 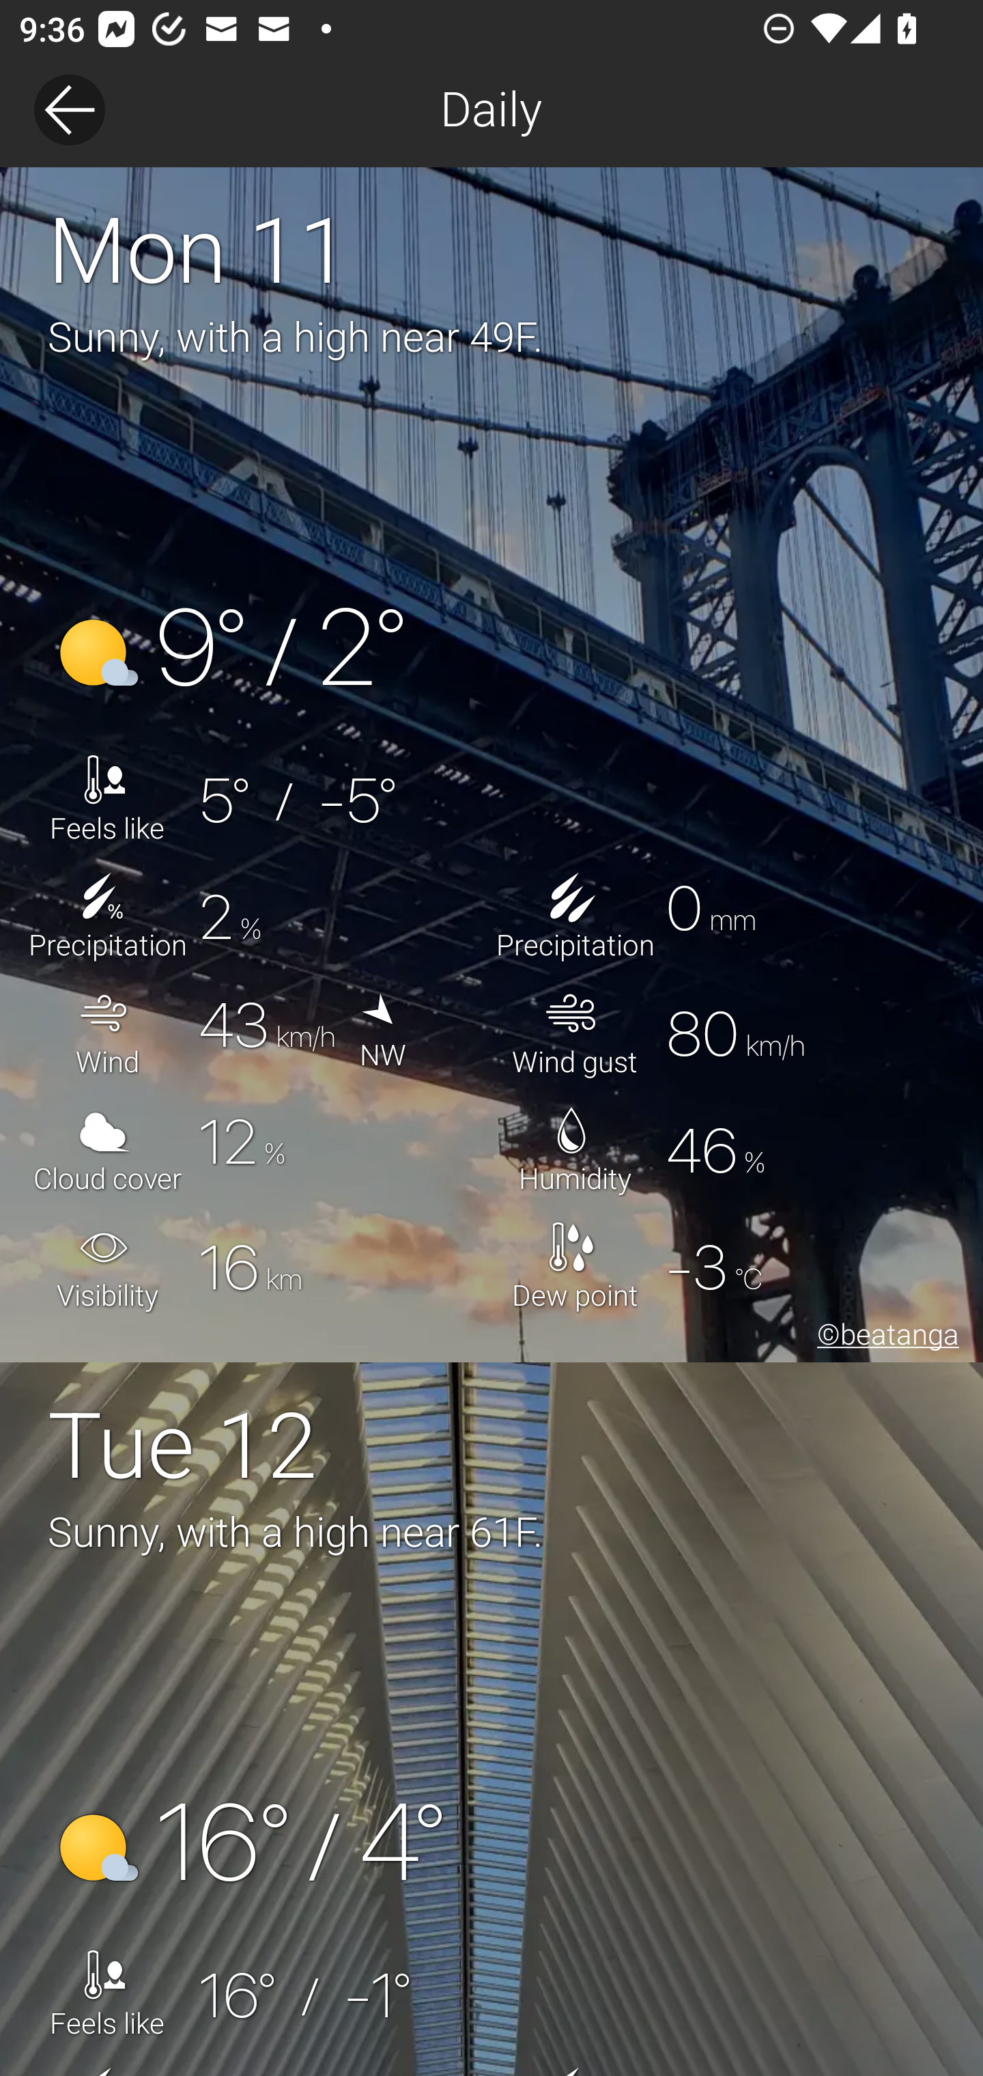 I want to click on ©beatanga, so click(x=883, y=1338).